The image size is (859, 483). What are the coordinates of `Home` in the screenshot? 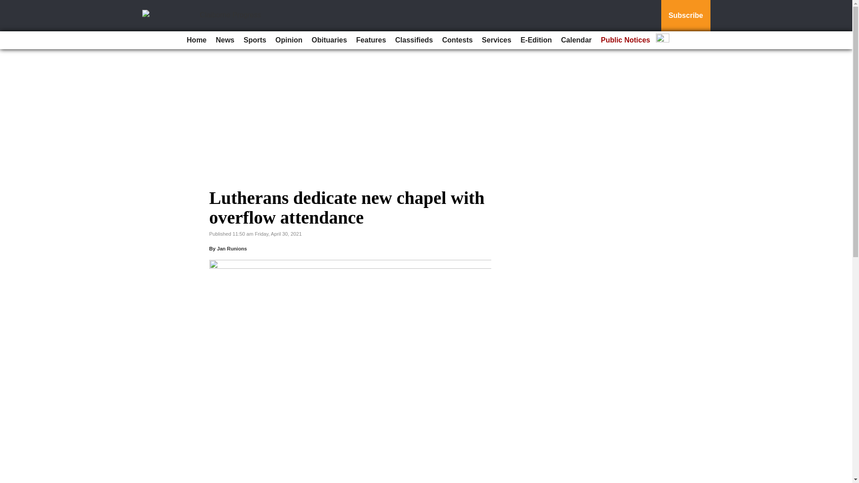 It's located at (196, 40).